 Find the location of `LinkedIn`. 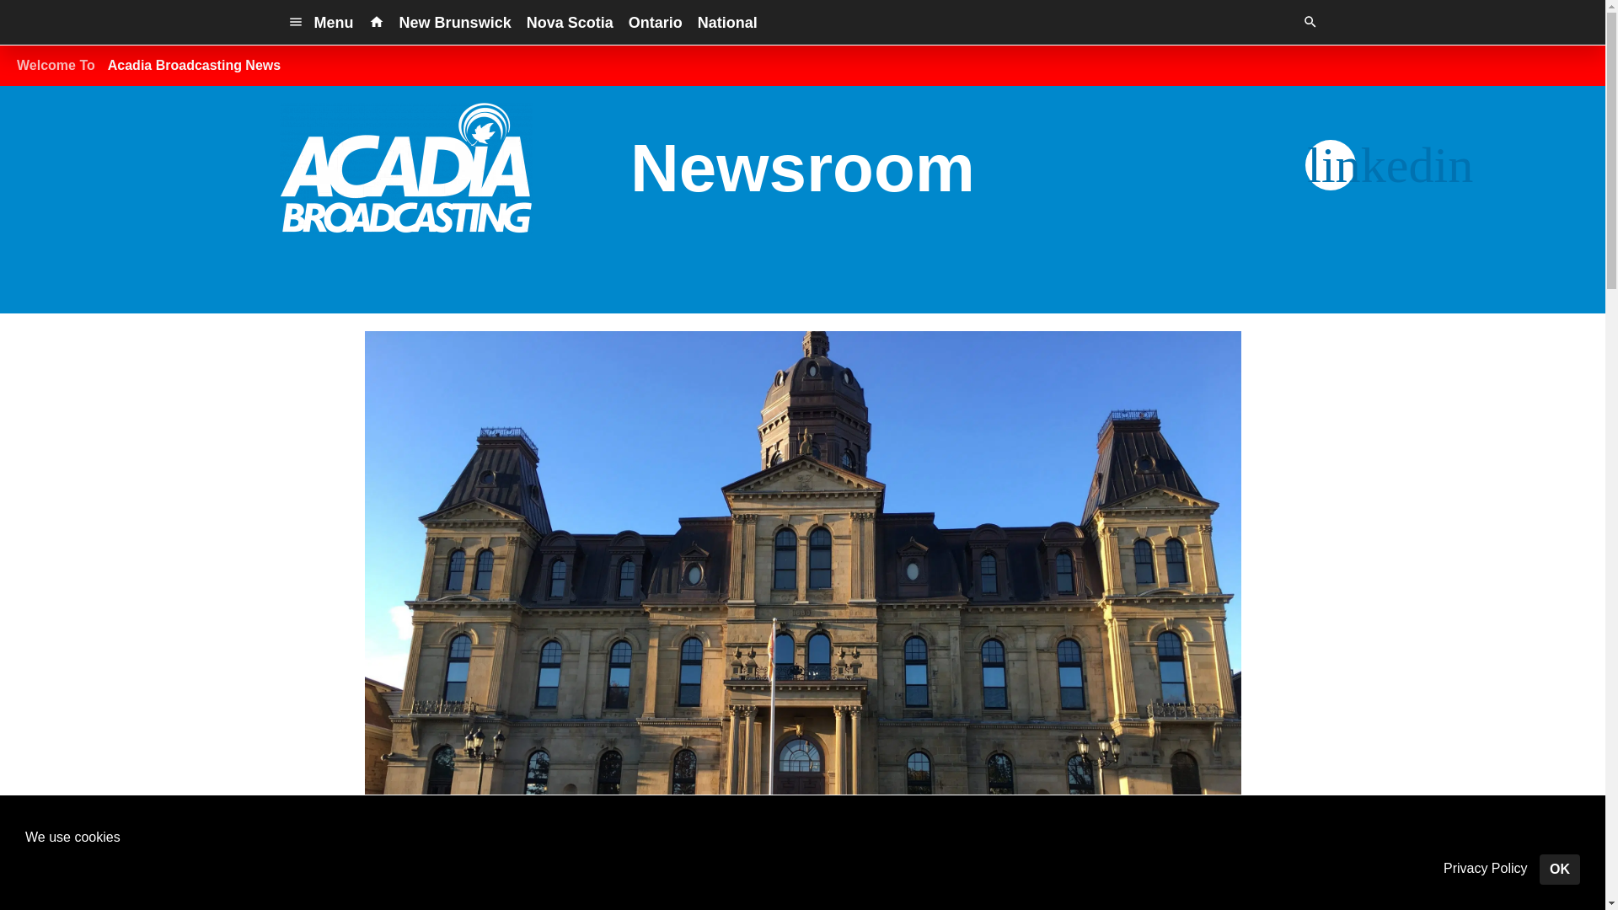

LinkedIn is located at coordinates (1331, 165).